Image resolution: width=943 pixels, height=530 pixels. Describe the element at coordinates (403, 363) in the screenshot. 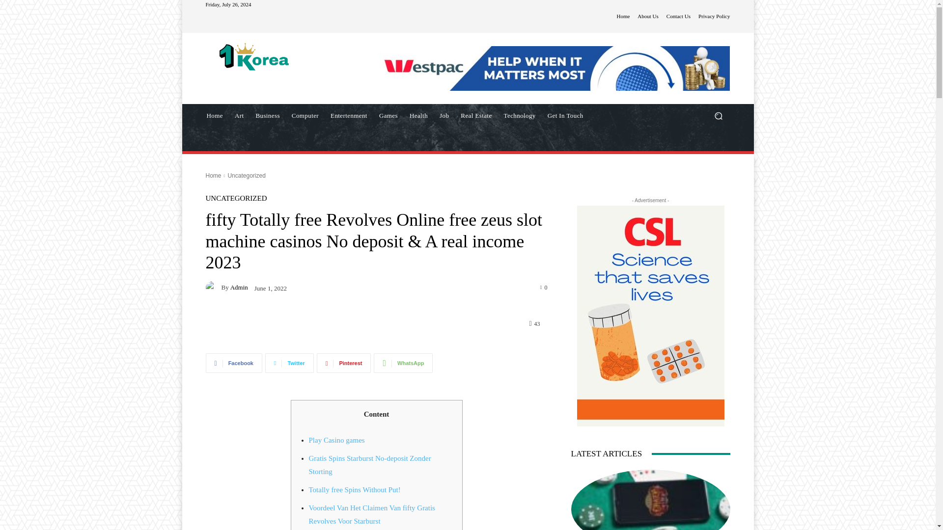

I see `WhatsApp` at that location.